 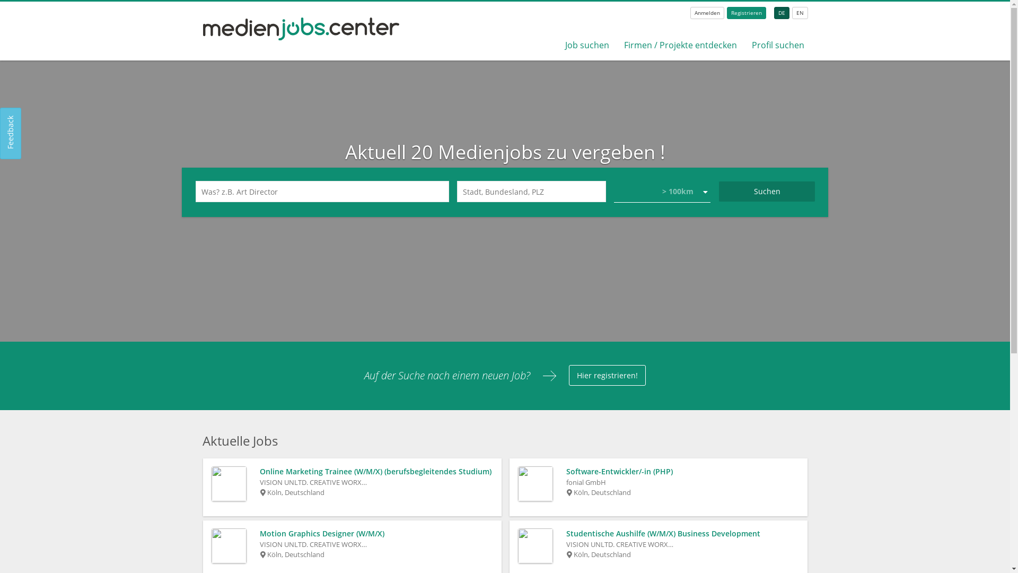 What do you see at coordinates (778, 45) in the screenshot?
I see `Profil suchen` at bounding box center [778, 45].